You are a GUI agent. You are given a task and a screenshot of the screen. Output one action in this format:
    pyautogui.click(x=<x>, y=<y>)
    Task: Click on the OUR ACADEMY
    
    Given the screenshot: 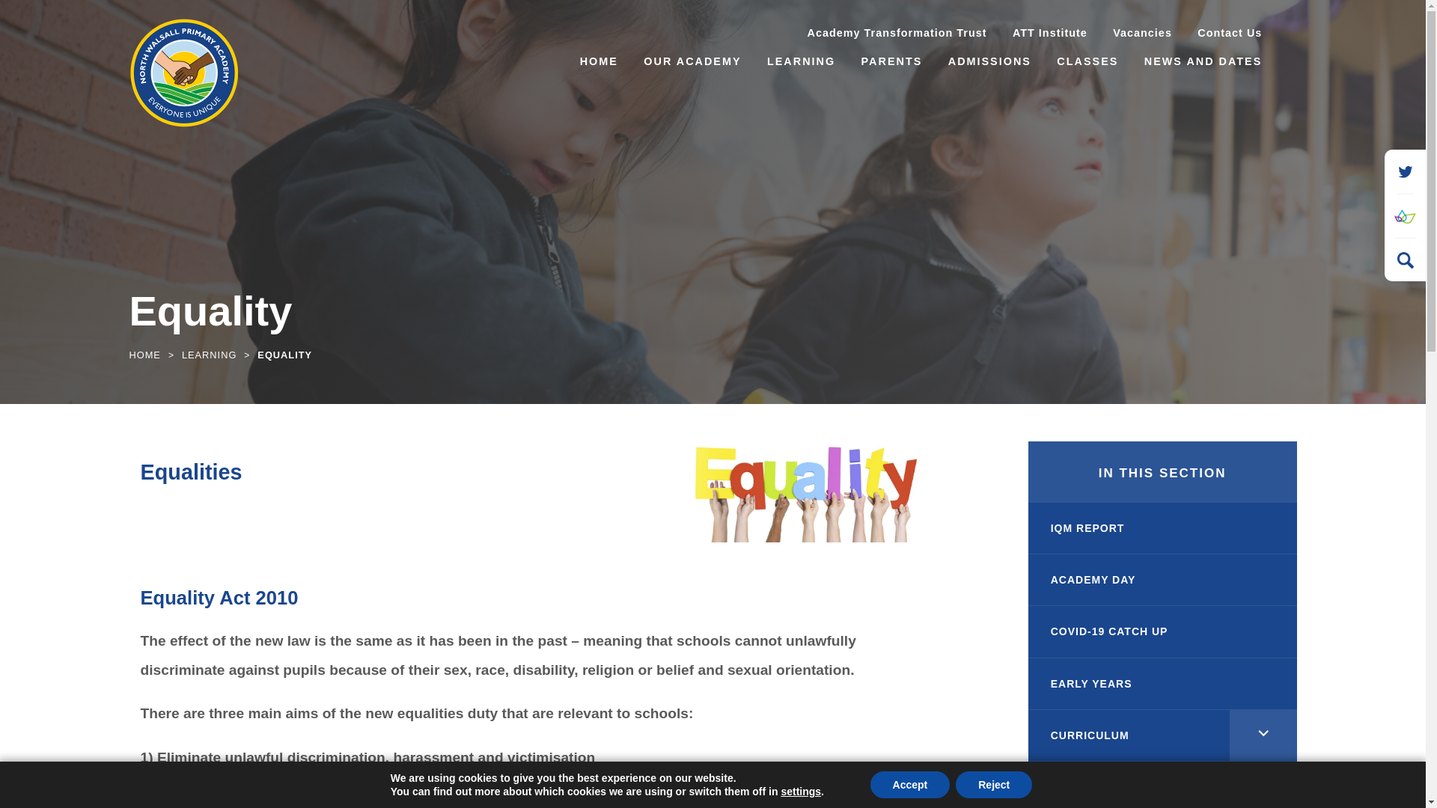 What is the action you would take?
    pyautogui.click(x=692, y=63)
    